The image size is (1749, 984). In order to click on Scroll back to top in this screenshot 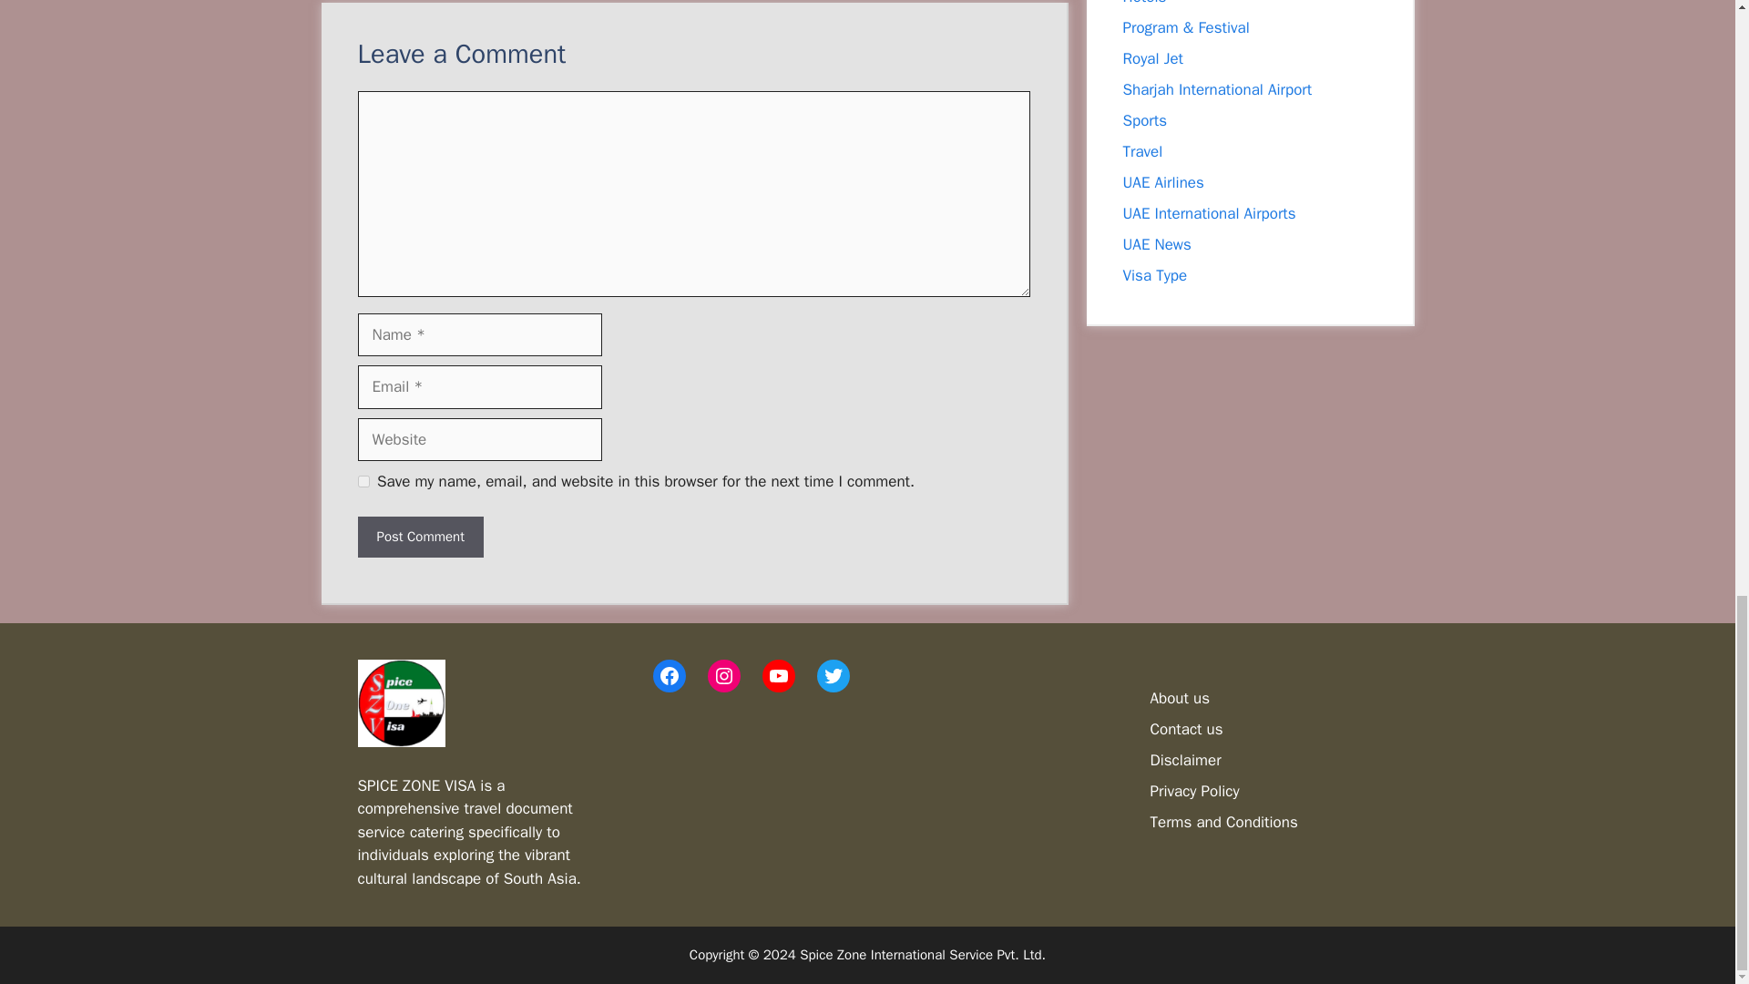, I will do `click(1690, 319)`.